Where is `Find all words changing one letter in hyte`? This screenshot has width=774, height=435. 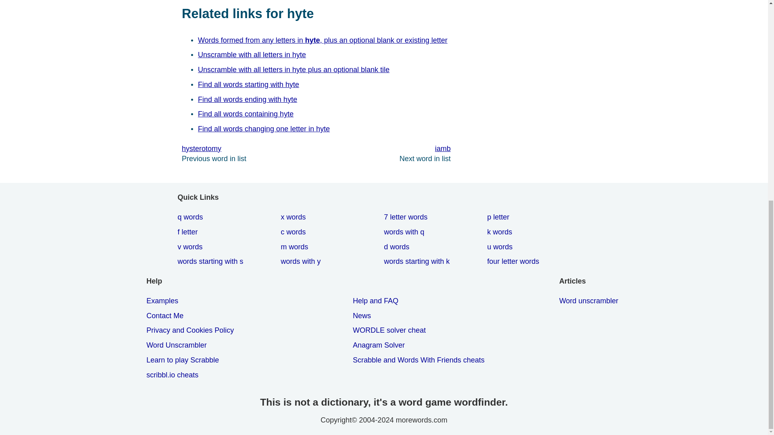
Find all words changing one letter in hyte is located at coordinates (265, 129).